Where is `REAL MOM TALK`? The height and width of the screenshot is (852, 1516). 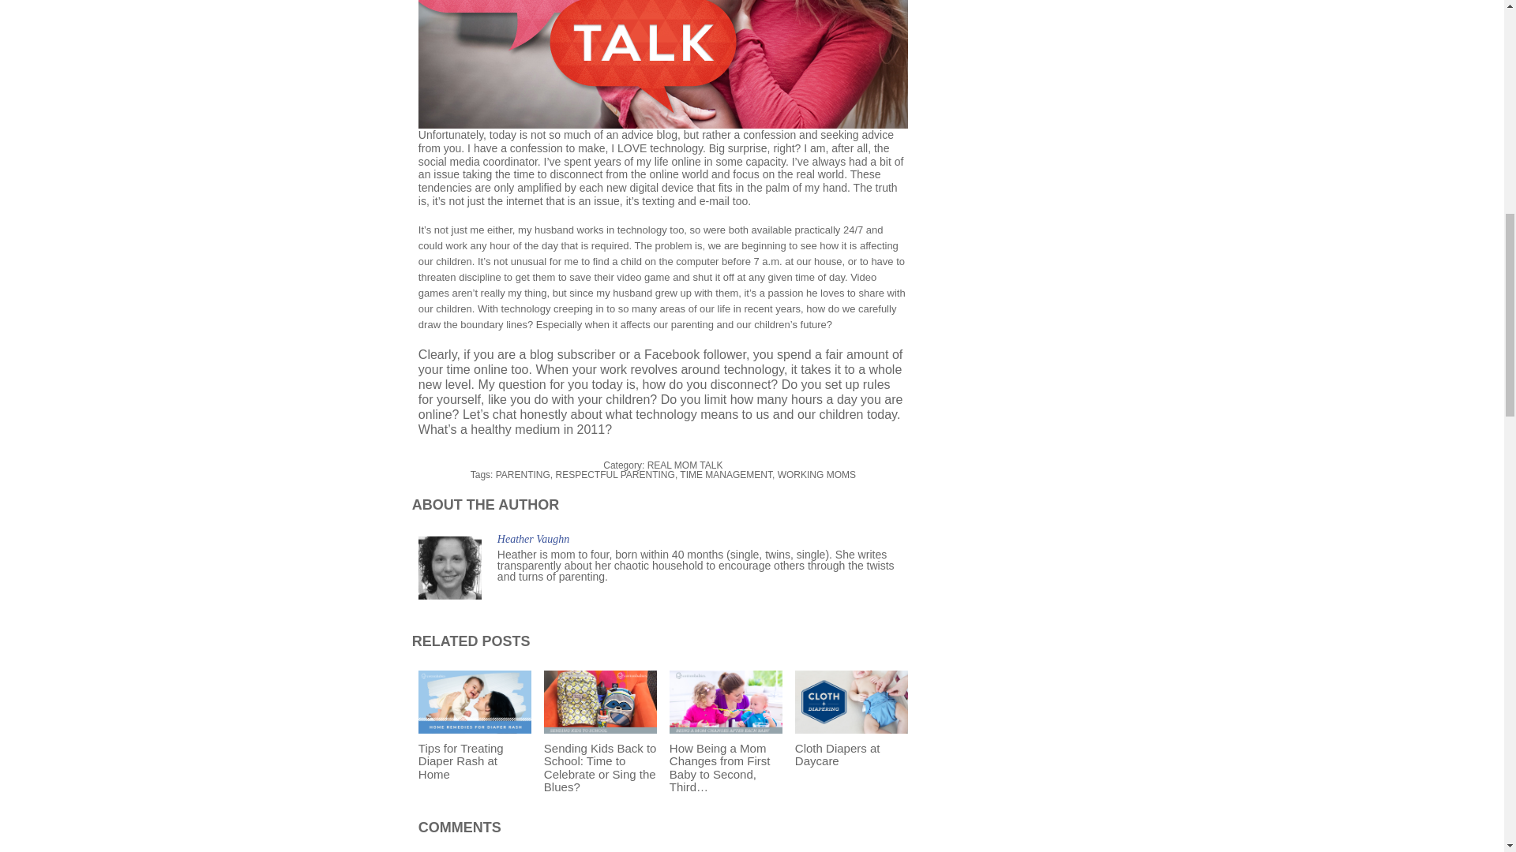
REAL MOM TALK is located at coordinates (685, 465).